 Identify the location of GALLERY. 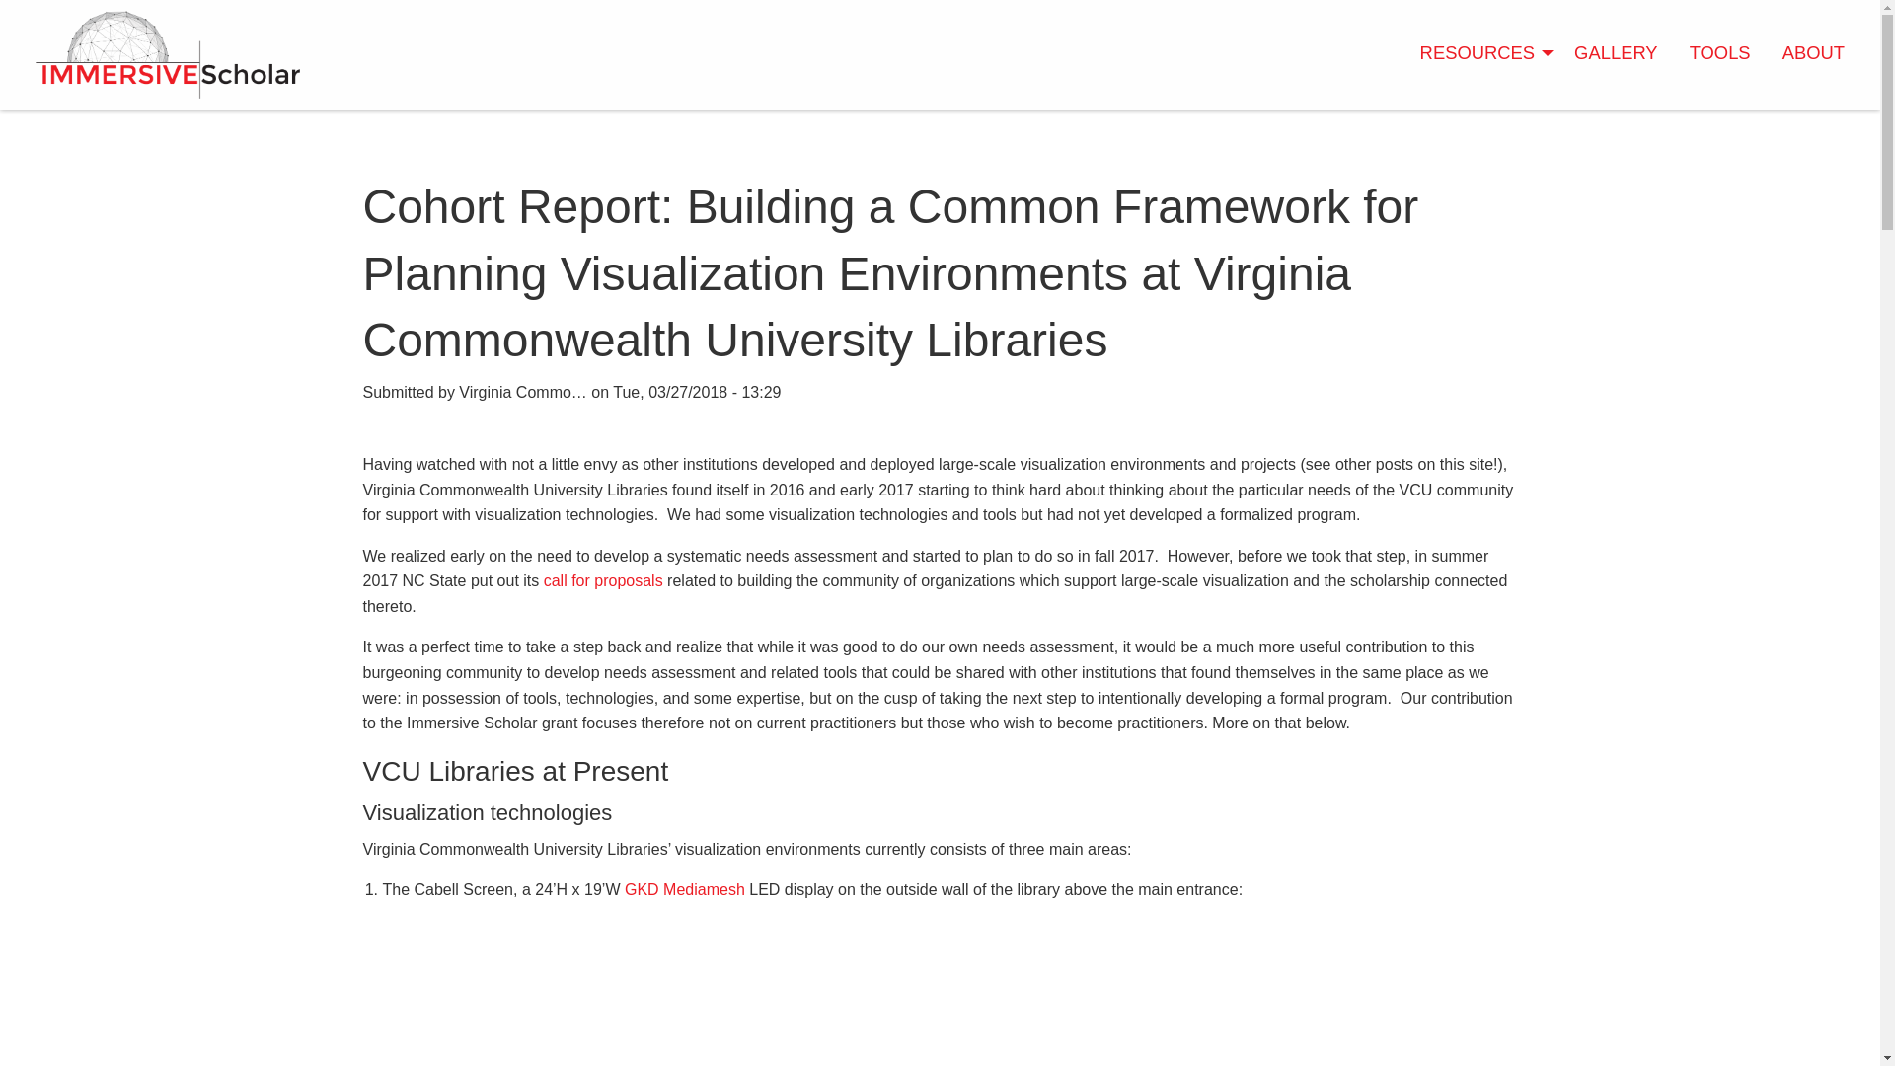
(1615, 53).